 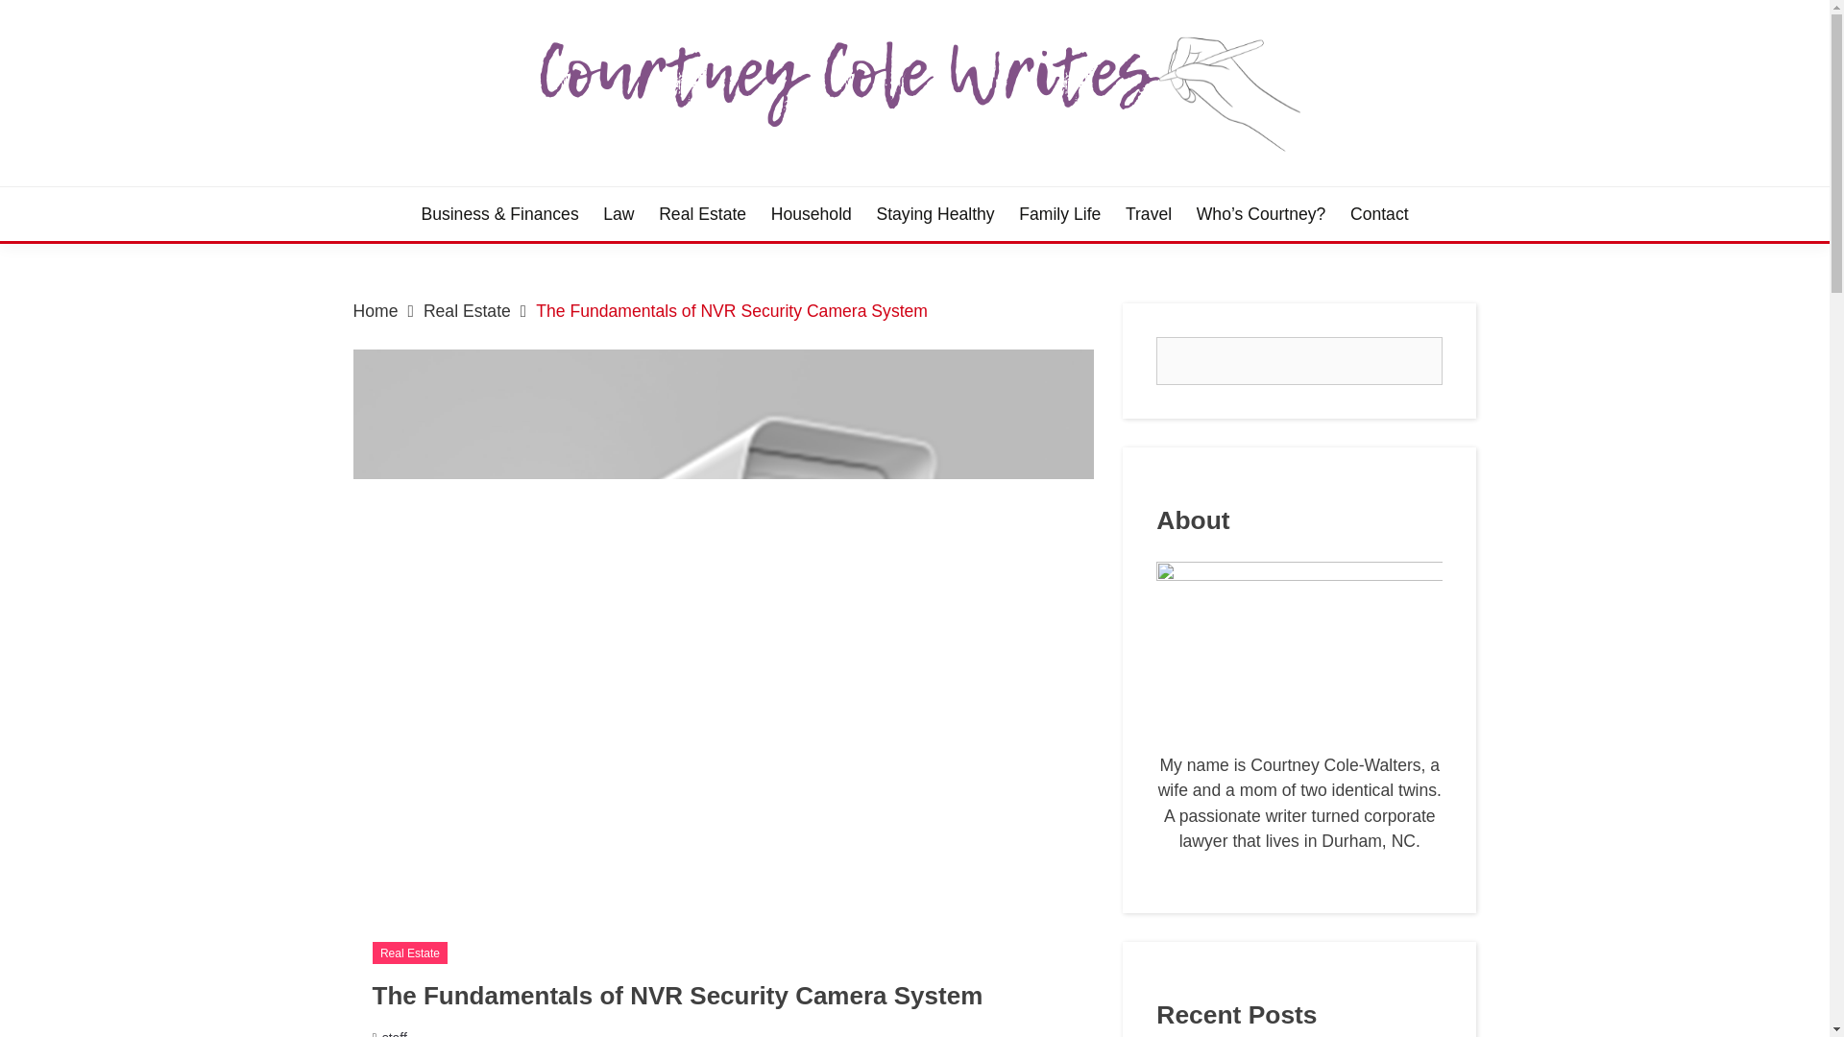 What do you see at coordinates (619, 213) in the screenshot?
I see `Law` at bounding box center [619, 213].